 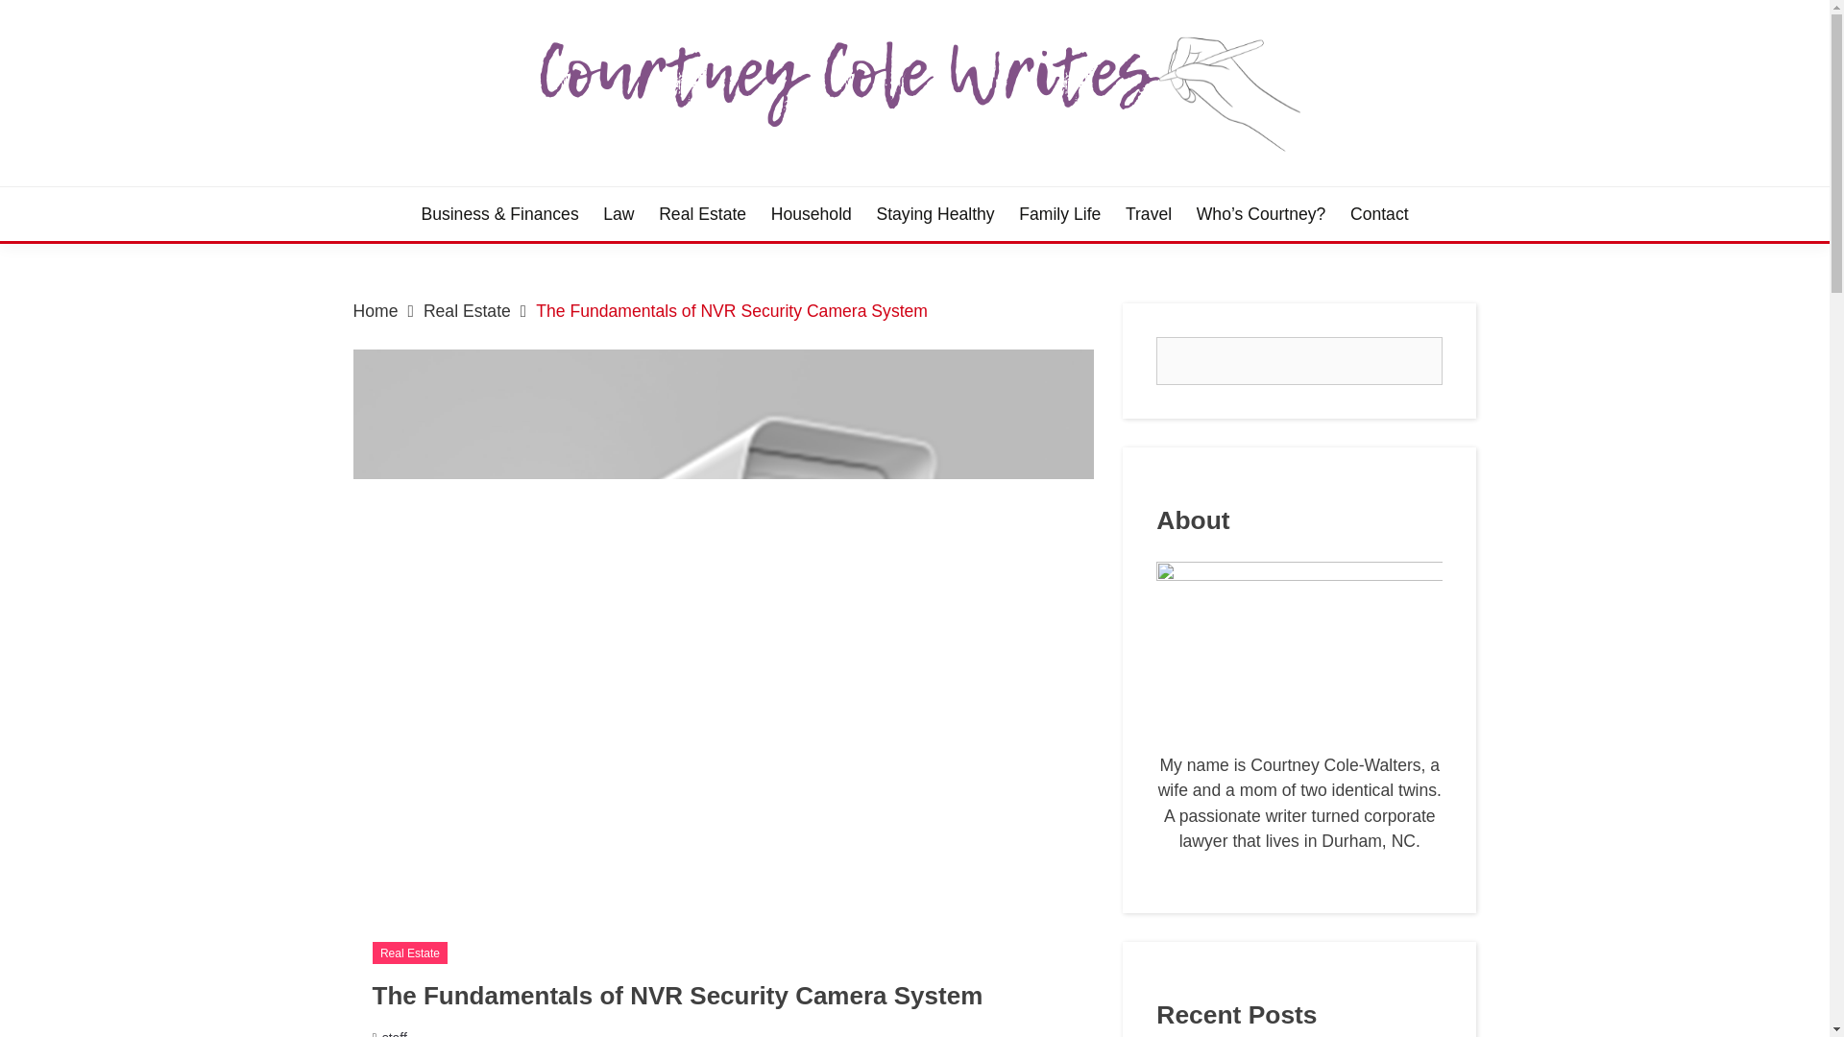 What do you see at coordinates (619, 213) in the screenshot?
I see `Law` at bounding box center [619, 213].